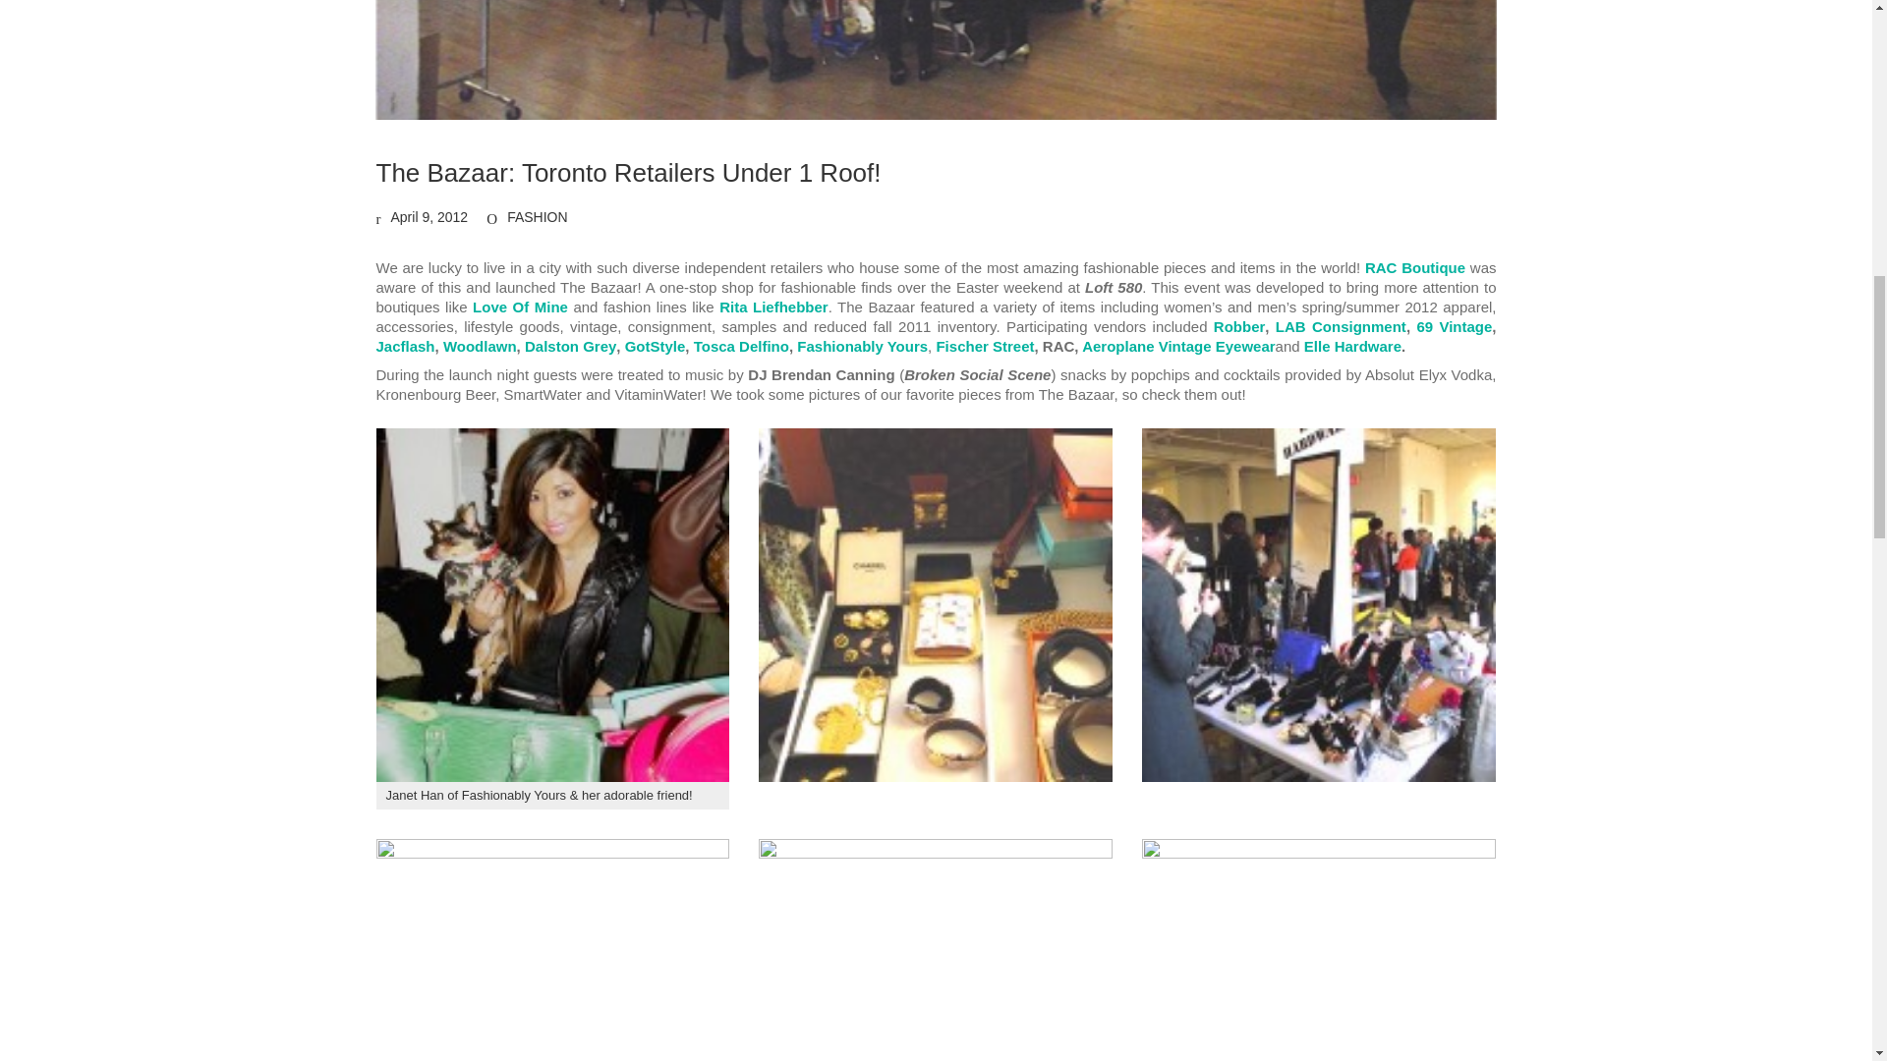 The image size is (1887, 1061). Describe the element at coordinates (570, 346) in the screenshot. I see `Dalston Grey` at that location.